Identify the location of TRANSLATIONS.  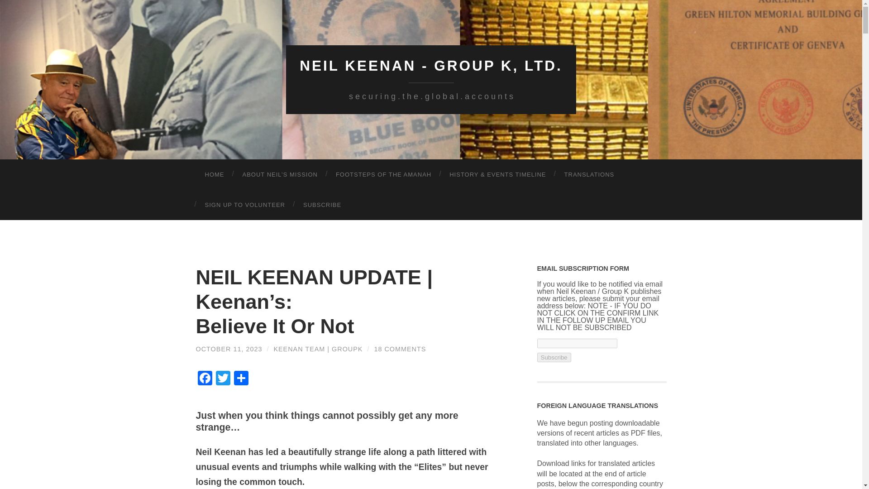
(589, 175).